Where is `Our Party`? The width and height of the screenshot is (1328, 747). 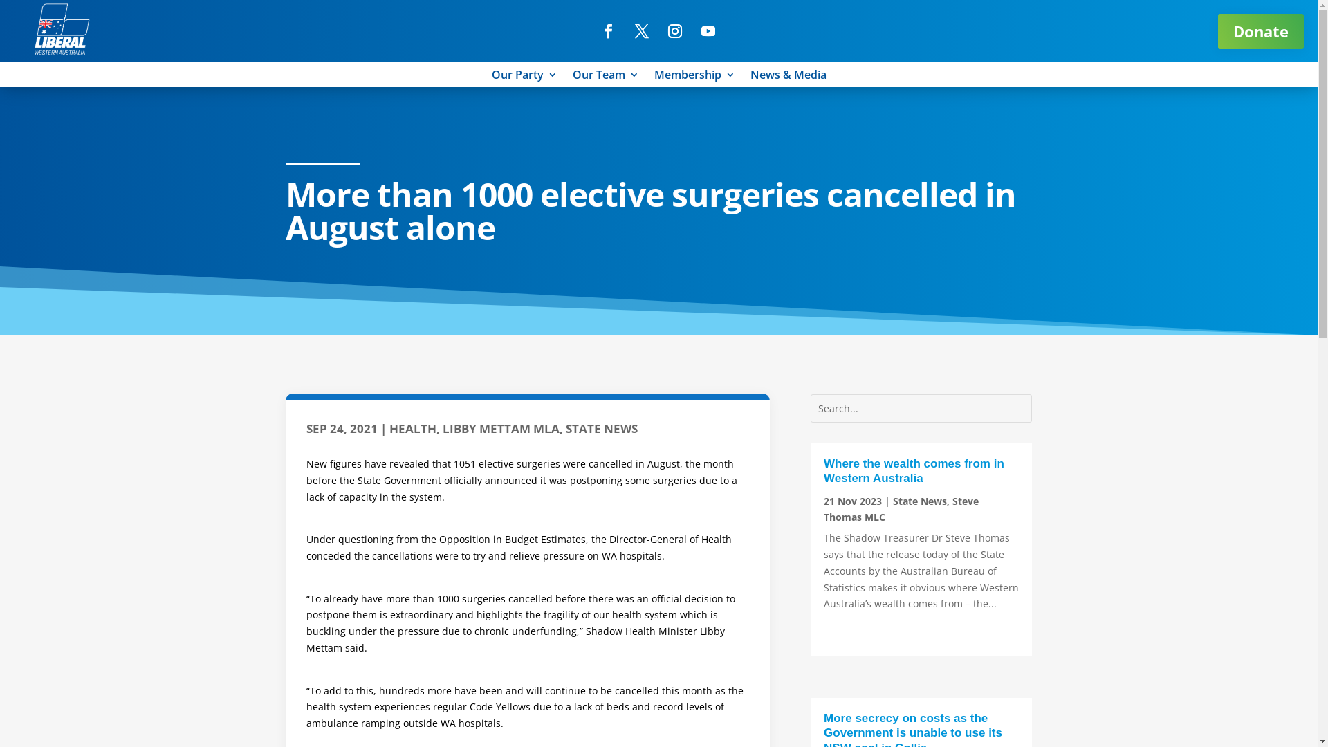
Our Party is located at coordinates (524, 77).